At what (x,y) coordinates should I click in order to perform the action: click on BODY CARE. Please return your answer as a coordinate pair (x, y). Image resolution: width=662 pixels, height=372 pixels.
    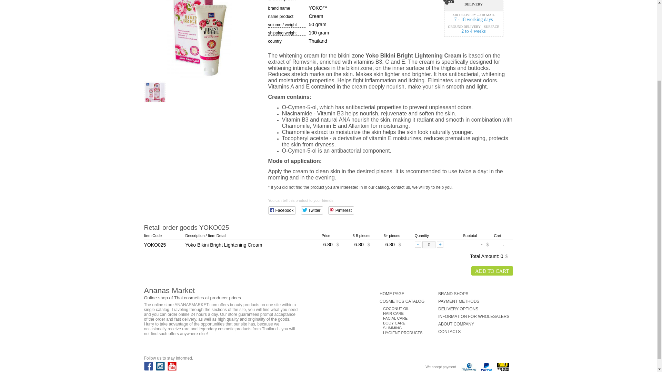
    Looking at the image, I should click on (411, 323).